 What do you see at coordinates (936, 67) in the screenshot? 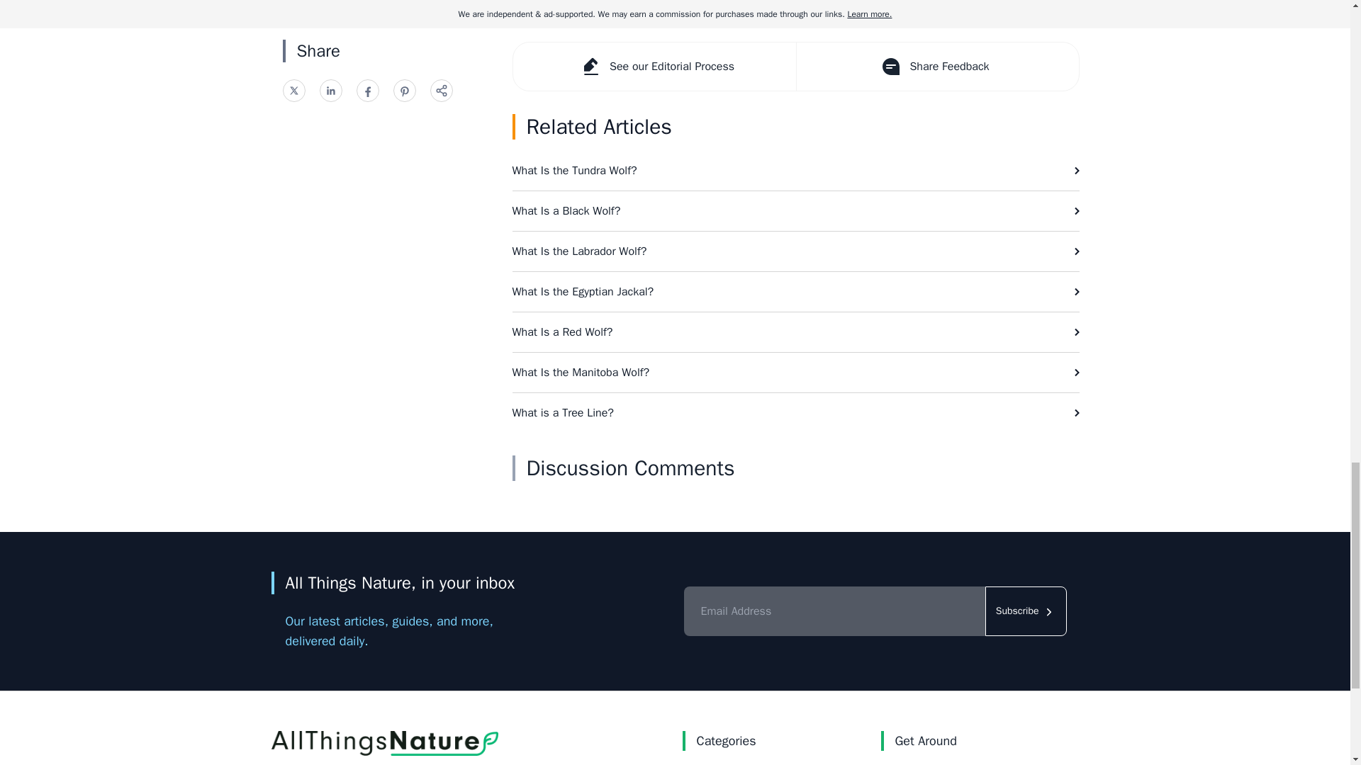
I see `Share Feedback` at bounding box center [936, 67].